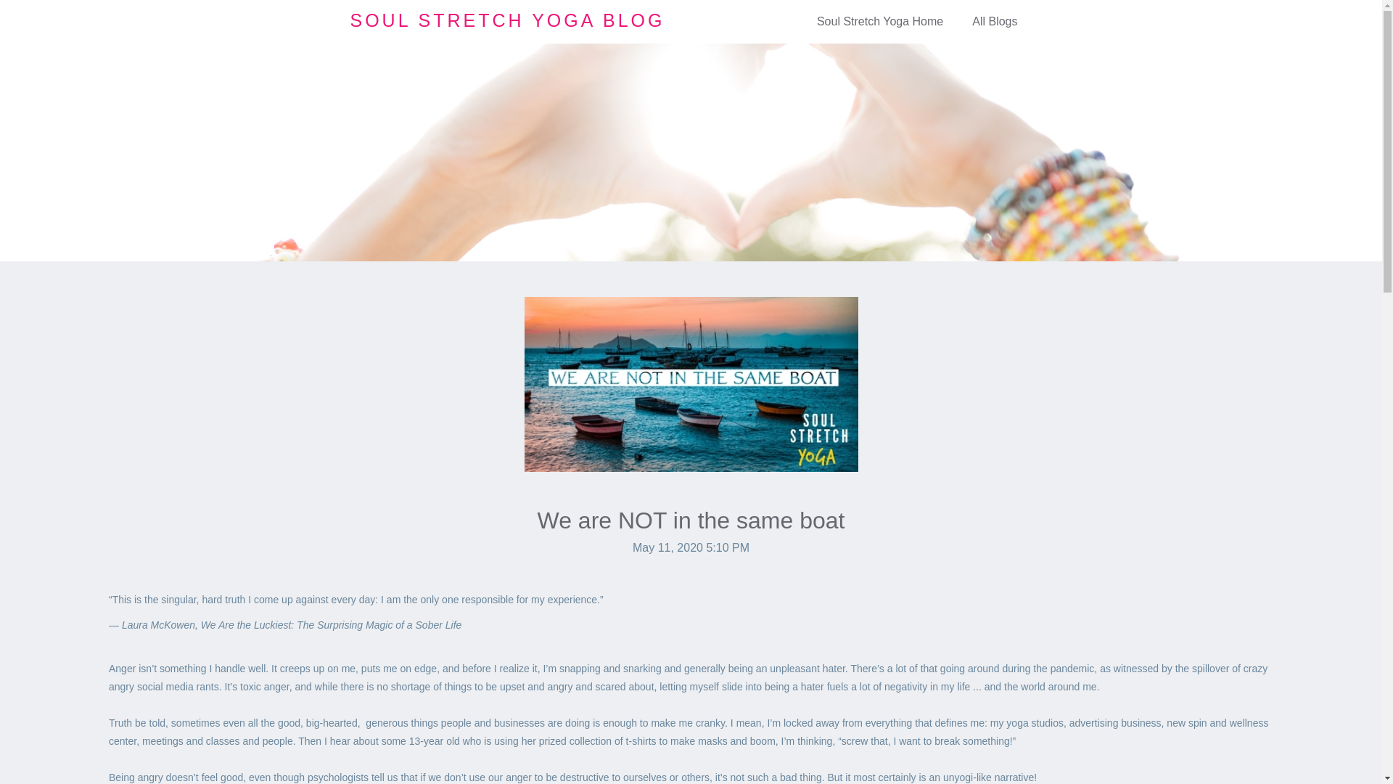 The width and height of the screenshot is (1393, 784). Describe the element at coordinates (995, 22) in the screenshot. I see `All Blogs` at that location.